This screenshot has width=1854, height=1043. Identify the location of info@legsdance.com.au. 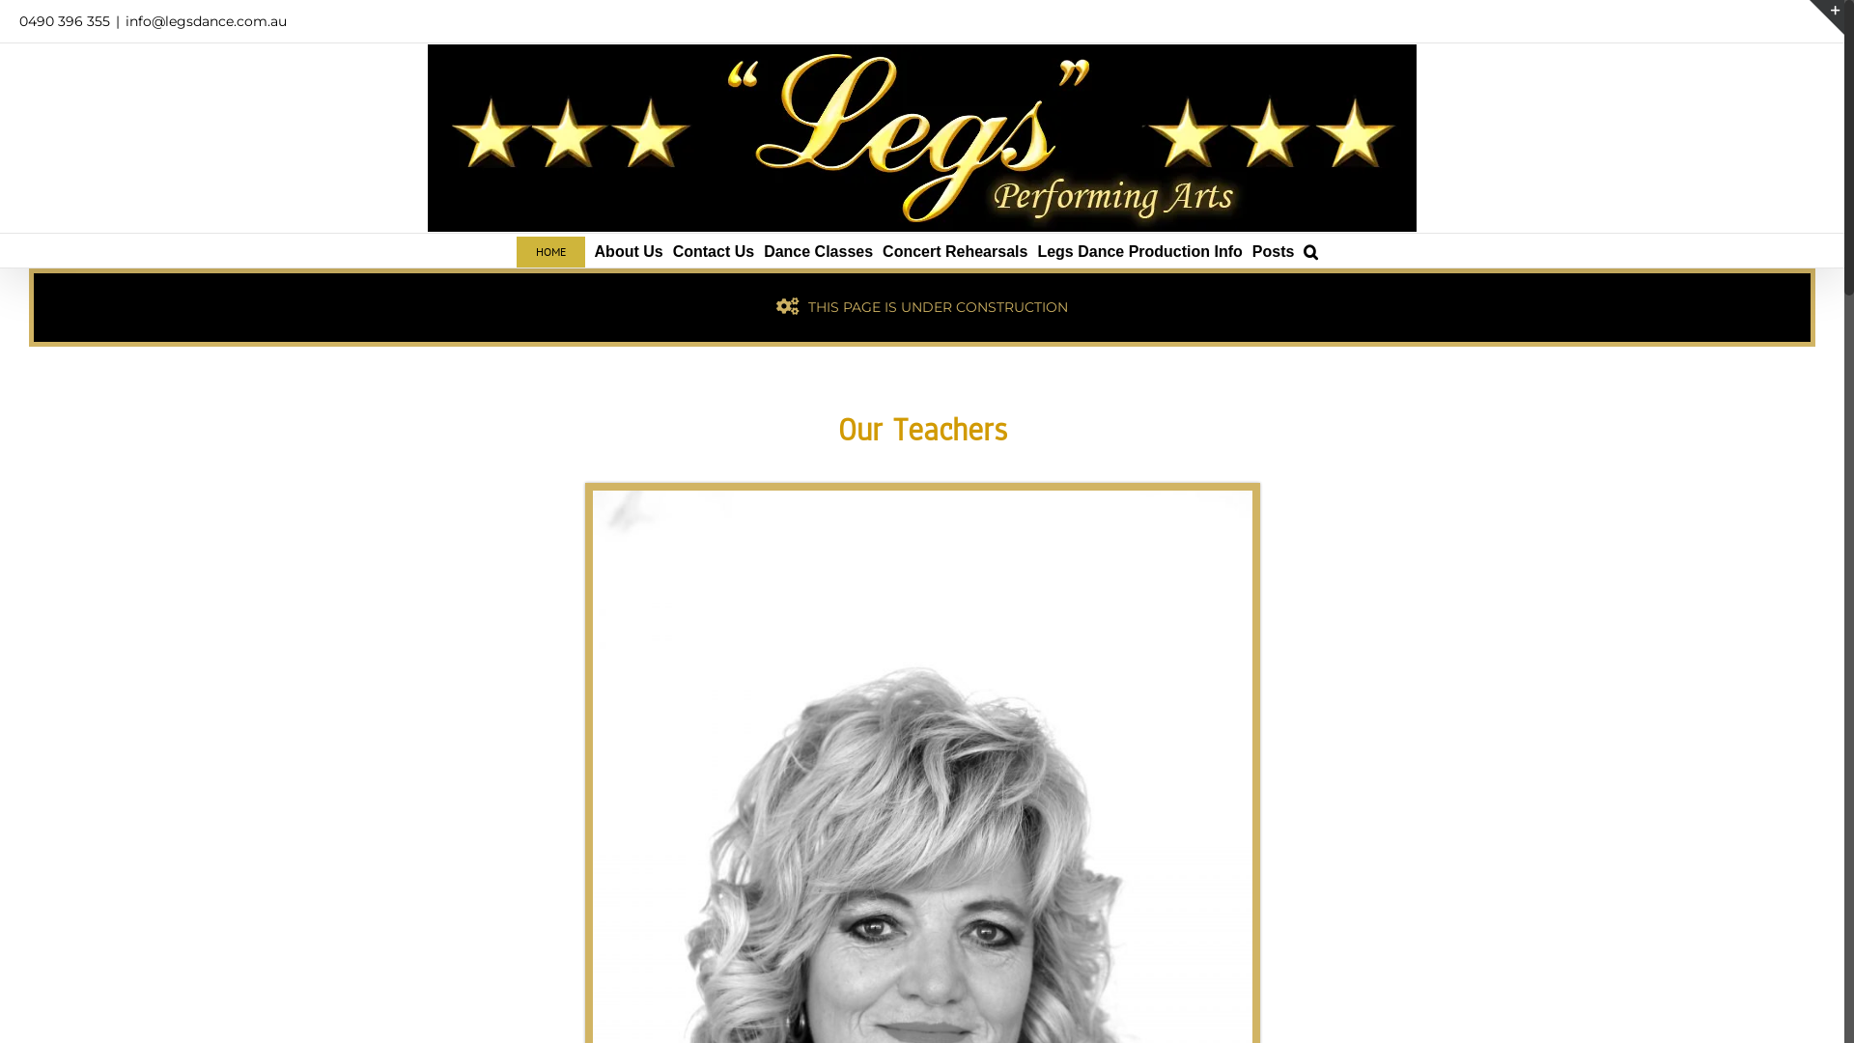
(207, 21).